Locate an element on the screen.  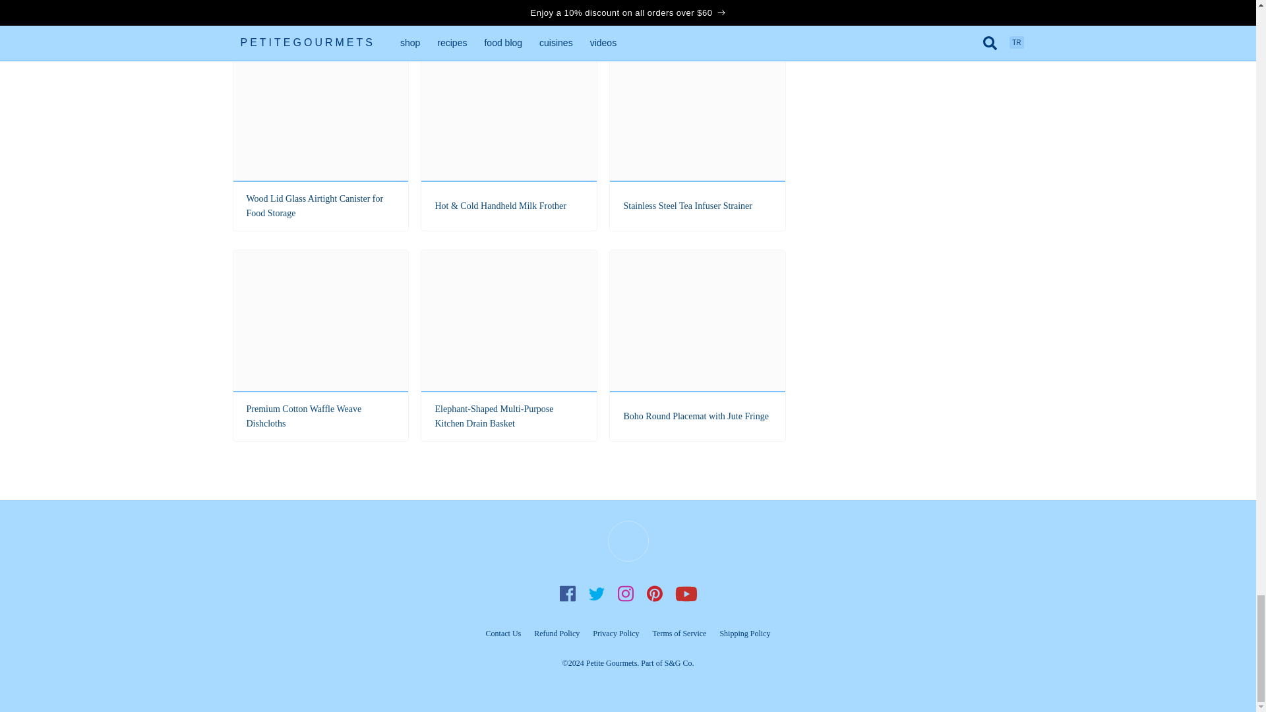
follow us on instagram is located at coordinates (624, 593).